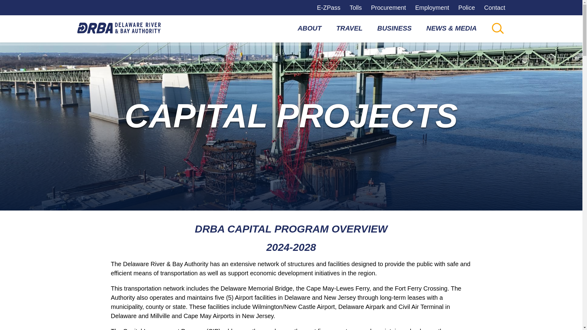 The image size is (587, 330). Describe the element at coordinates (309, 28) in the screenshot. I see `ABOUT` at that location.